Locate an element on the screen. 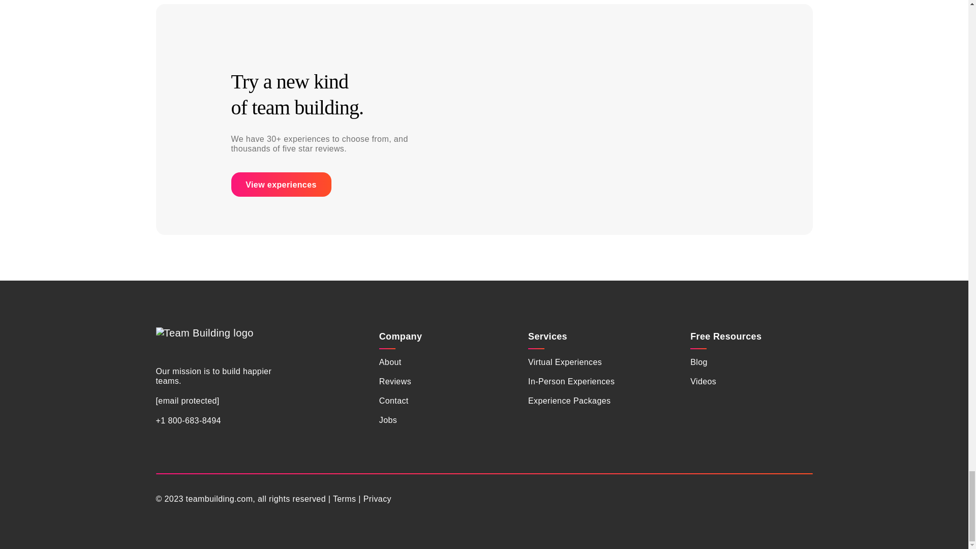 The image size is (976, 549). View experiences is located at coordinates (281, 184).